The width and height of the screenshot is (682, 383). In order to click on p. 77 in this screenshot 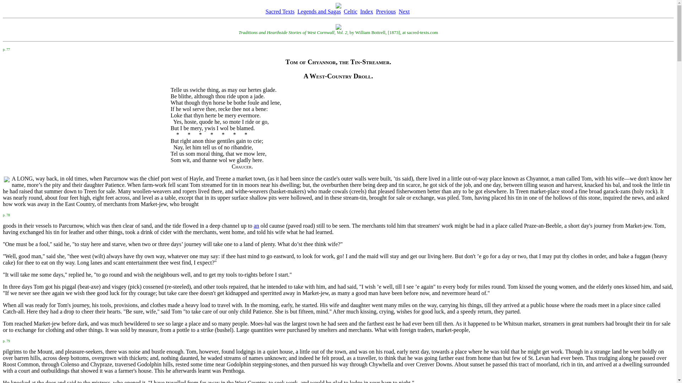, I will do `click(6, 48)`.